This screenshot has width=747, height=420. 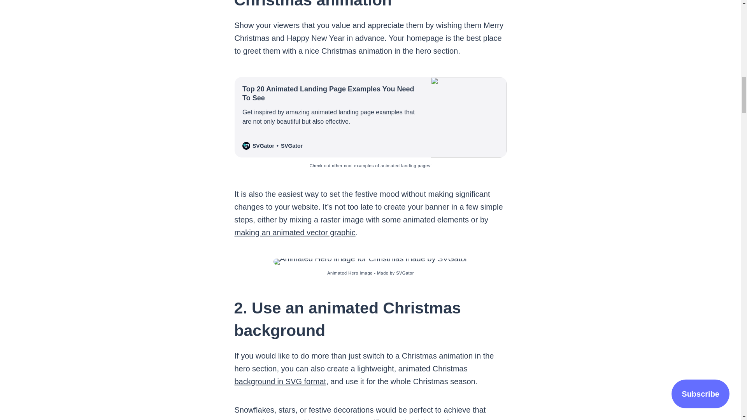 I want to click on making an animated vector graphic, so click(x=295, y=233).